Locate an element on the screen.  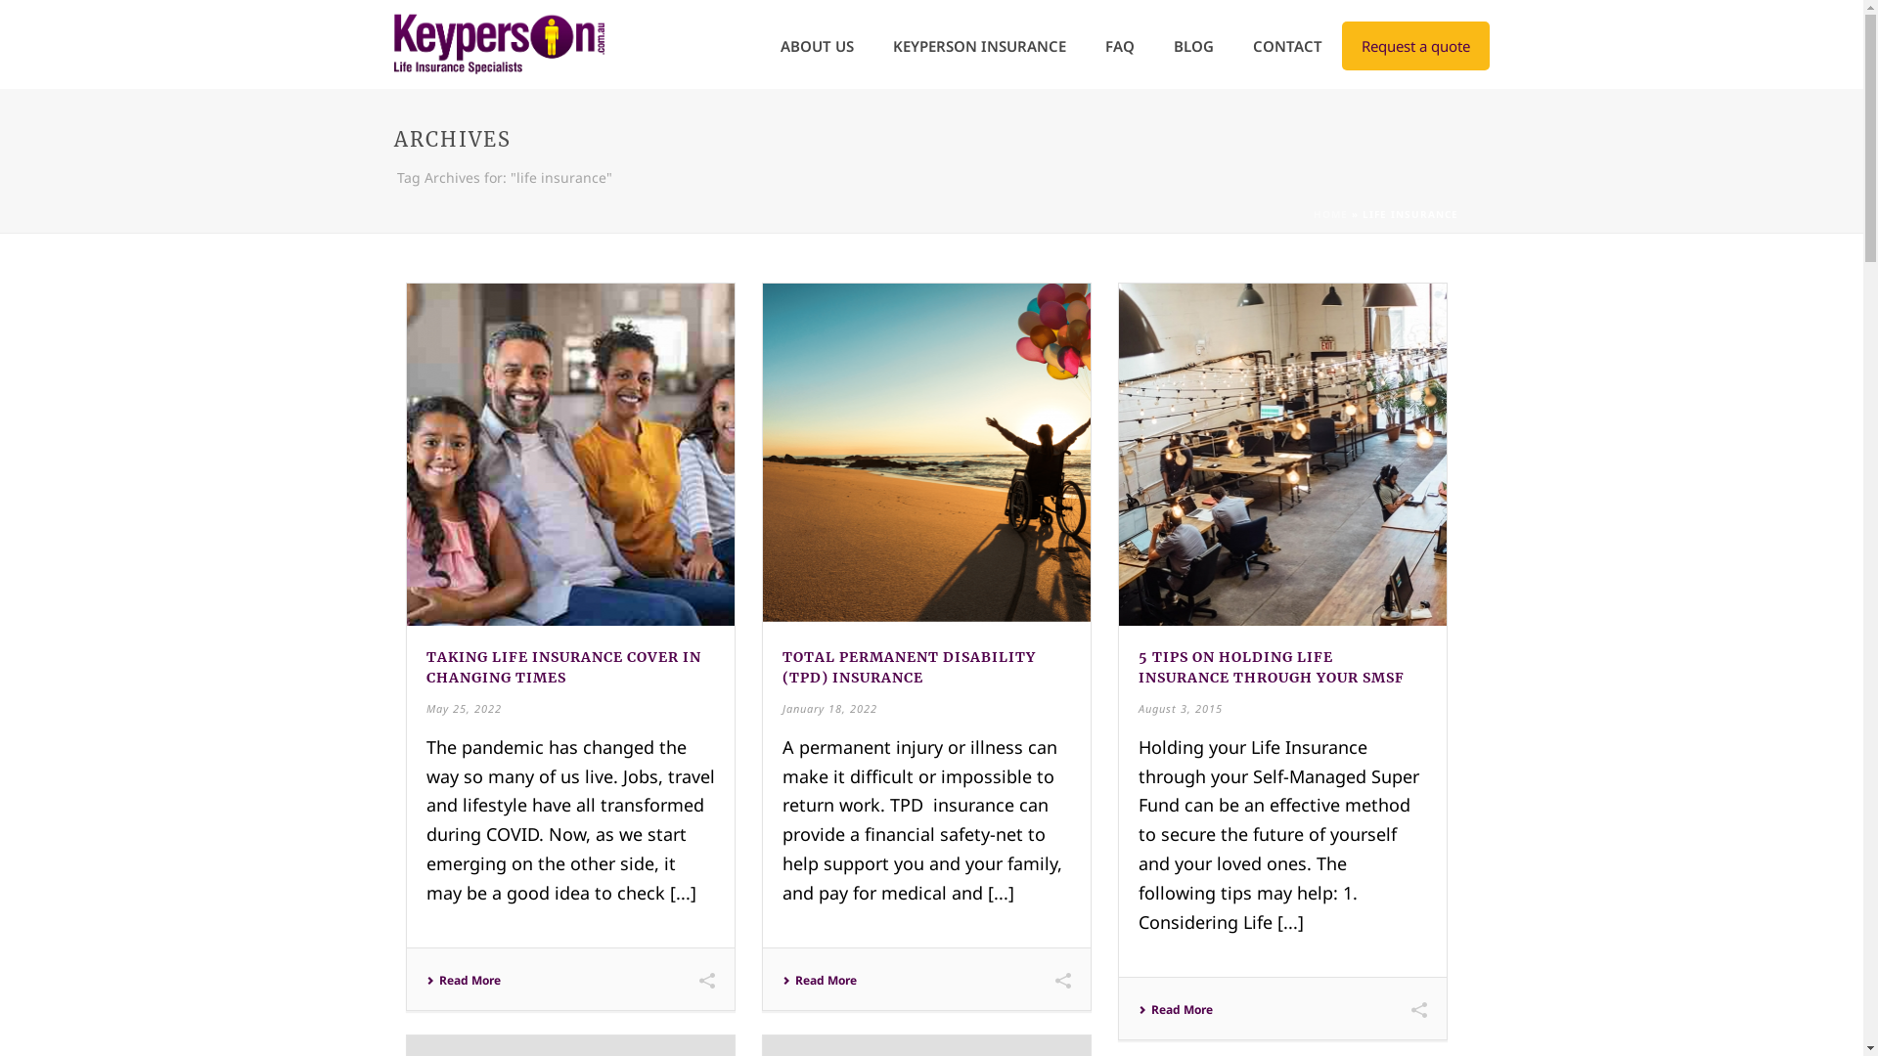
Read More is located at coordinates (820, 981).